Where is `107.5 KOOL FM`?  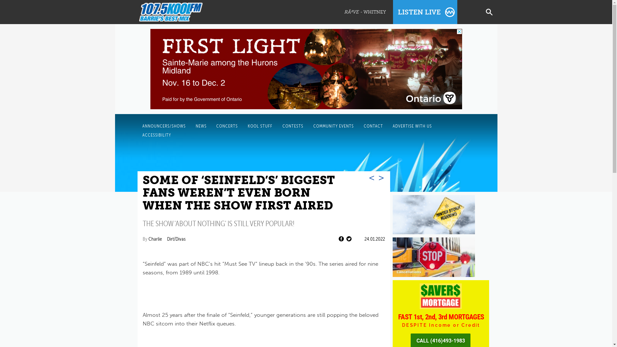 107.5 KOOL FM is located at coordinates (180, 12).